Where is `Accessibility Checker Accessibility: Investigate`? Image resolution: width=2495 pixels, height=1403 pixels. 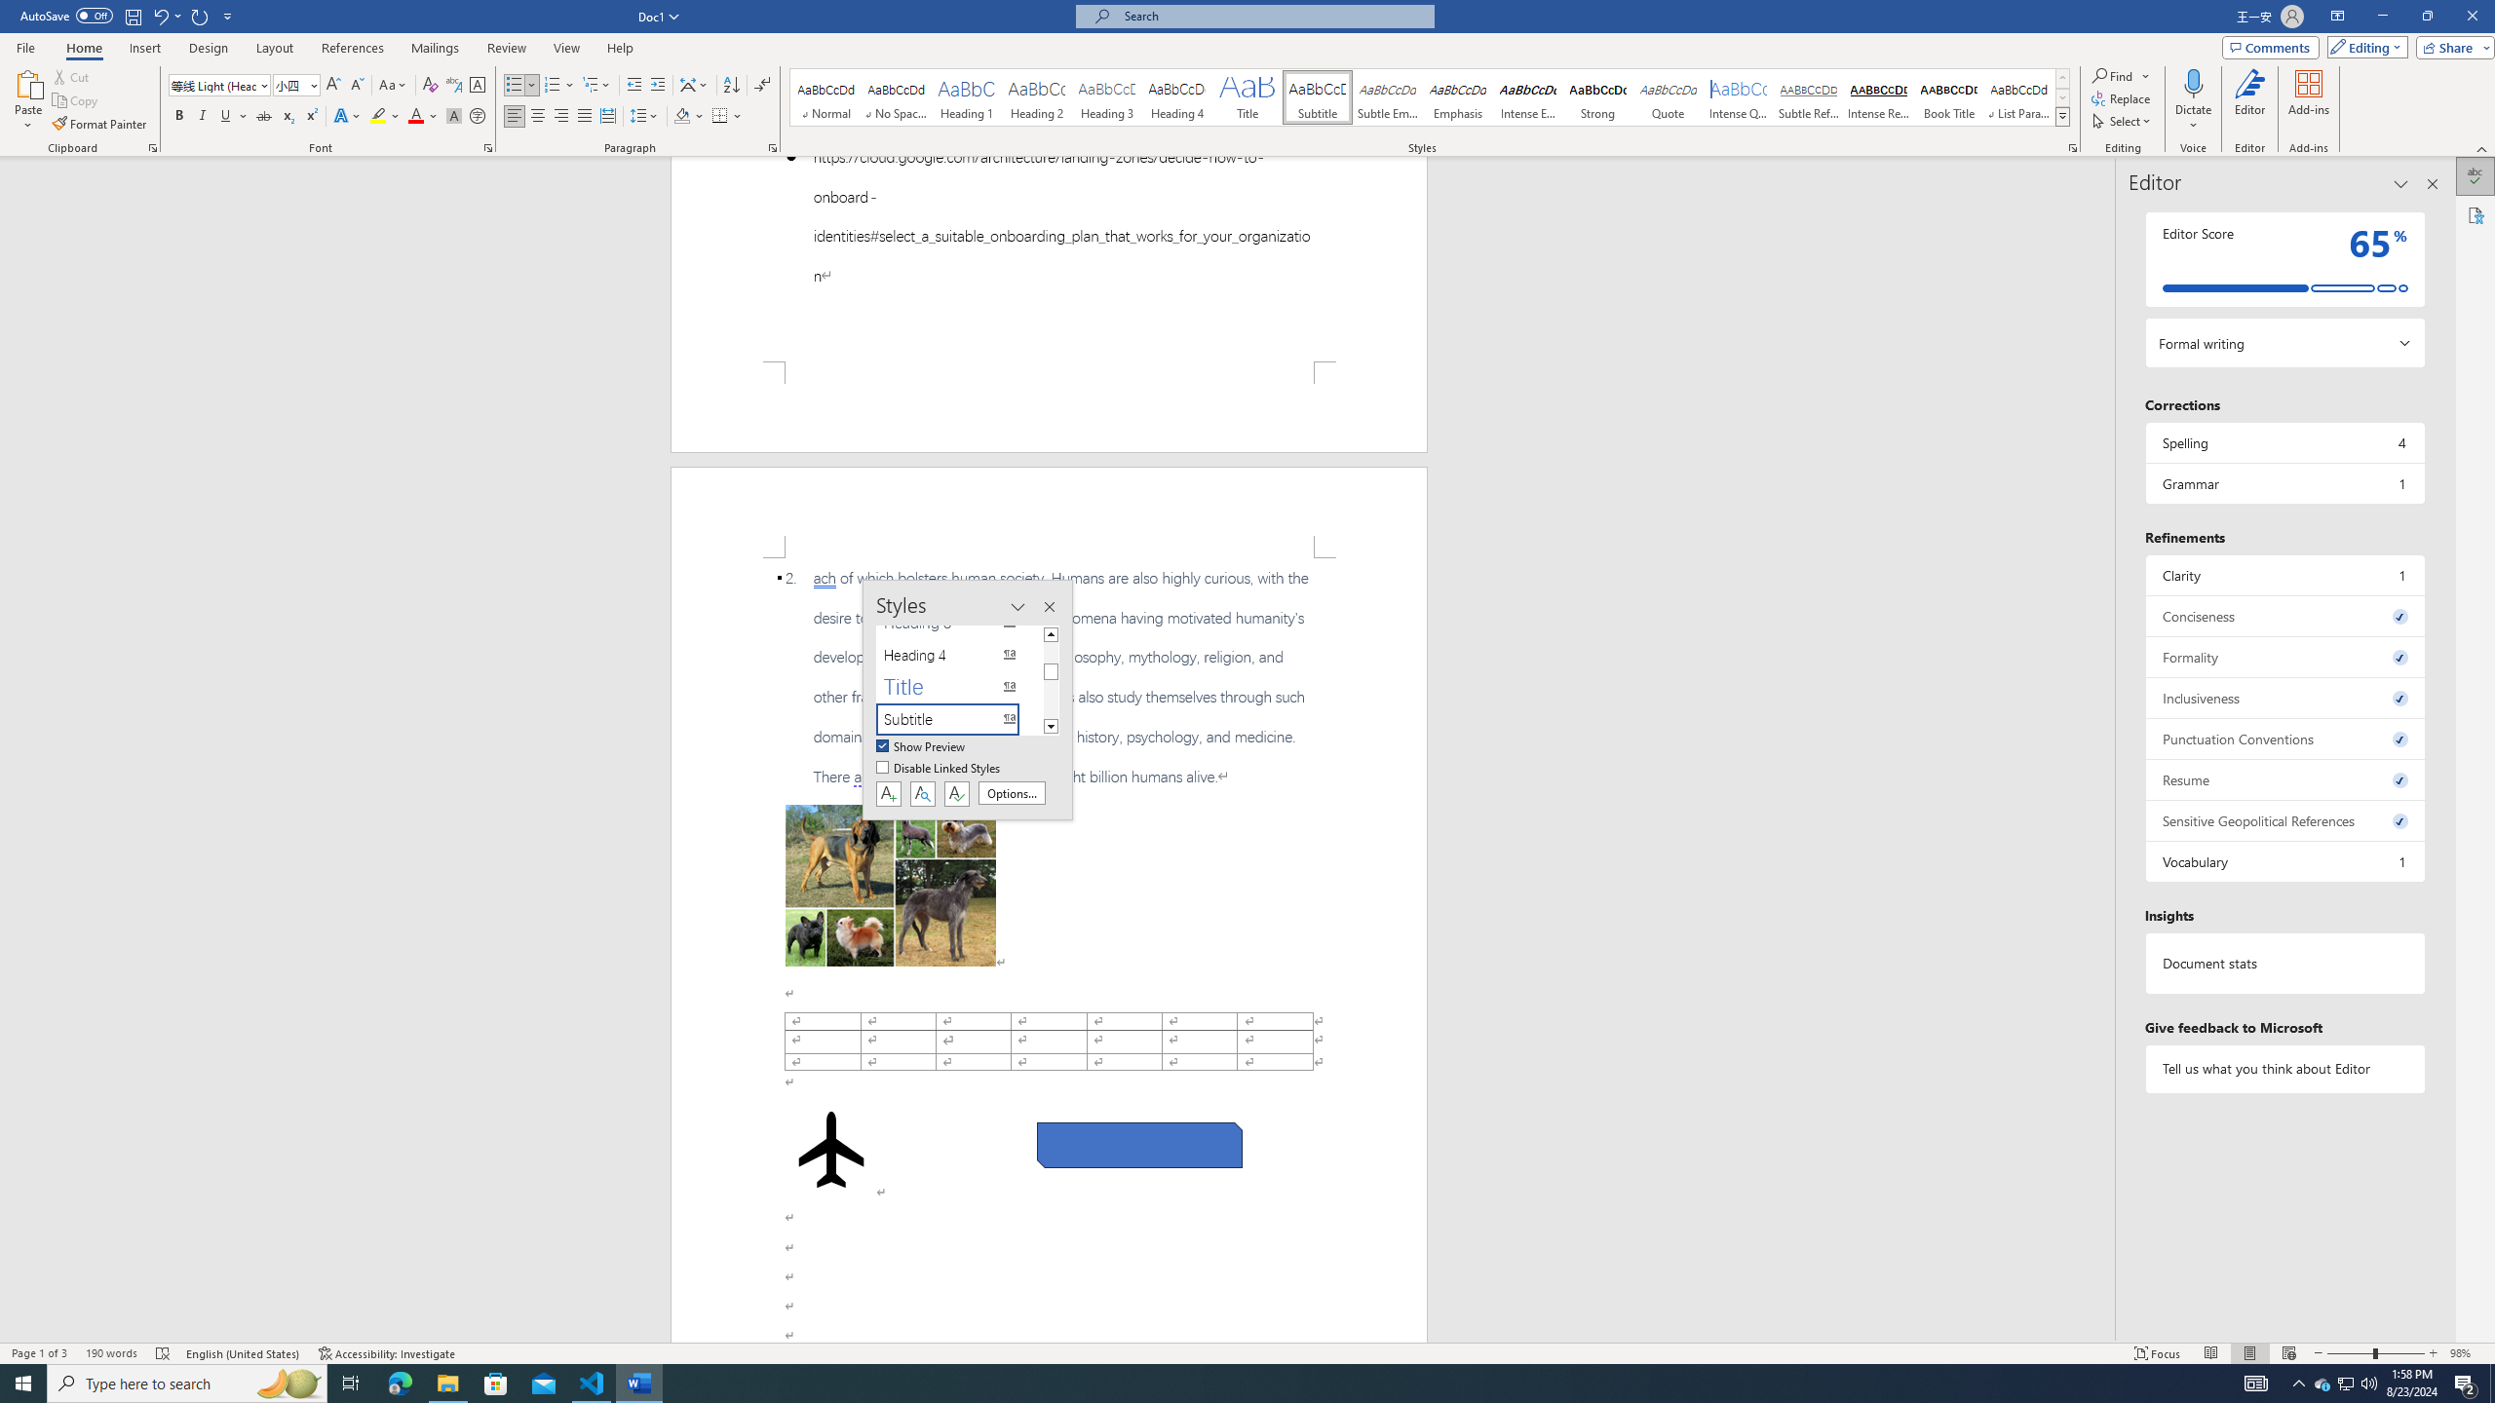
Accessibility Checker Accessibility: Investigate is located at coordinates (388, 1353).